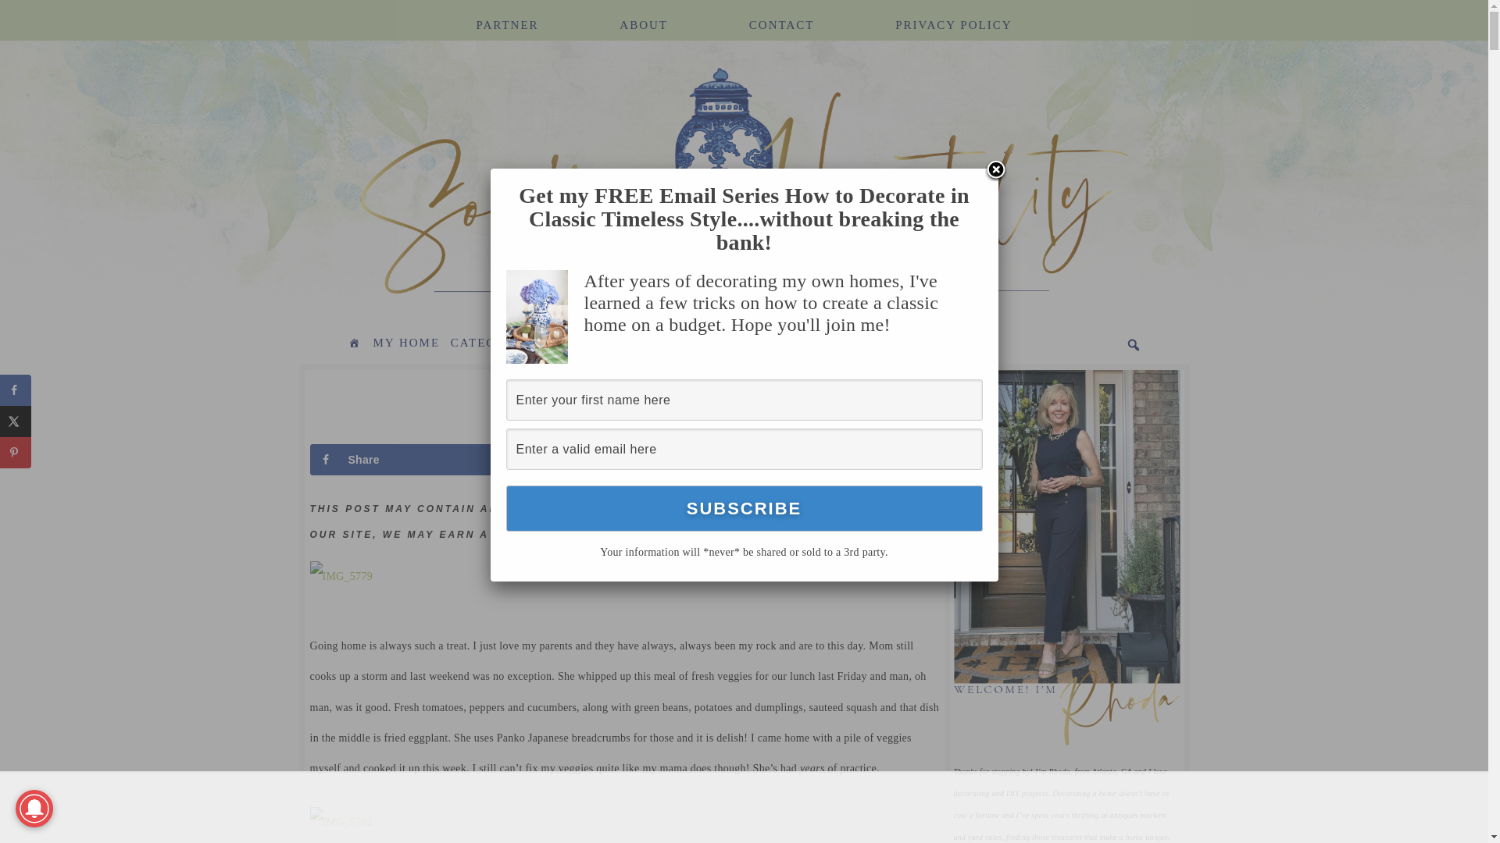  I want to click on Share on Facebook, so click(401, 460).